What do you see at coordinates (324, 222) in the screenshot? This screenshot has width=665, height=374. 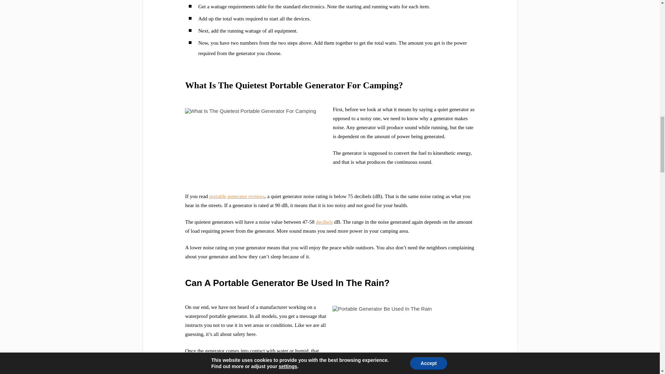 I see `decibels` at bounding box center [324, 222].